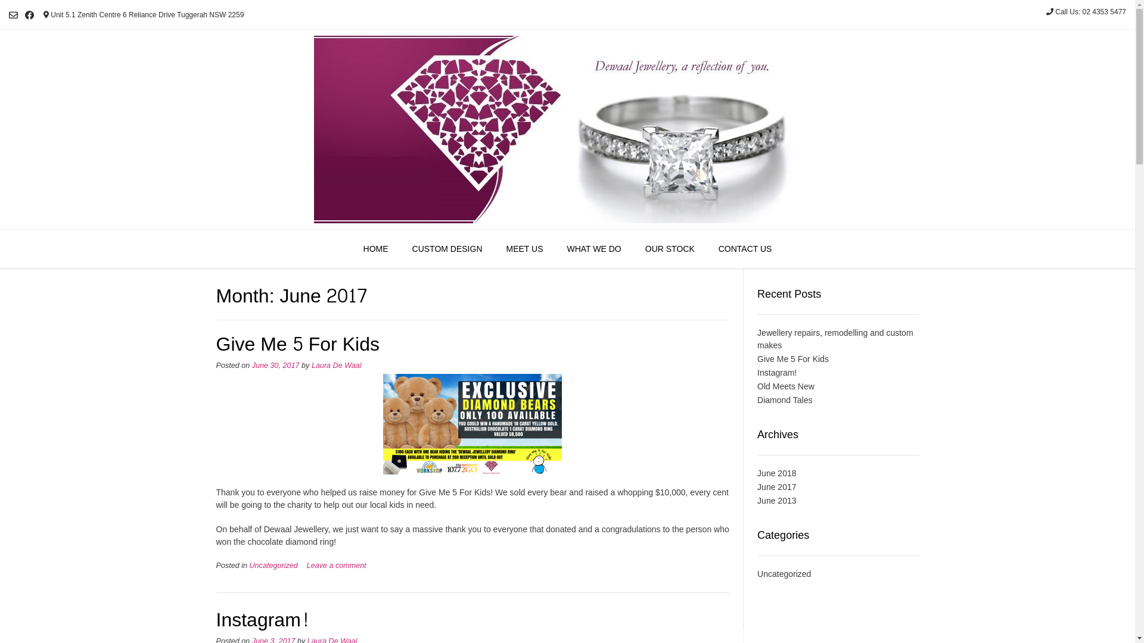  I want to click on June 2017, so click(777, 487).